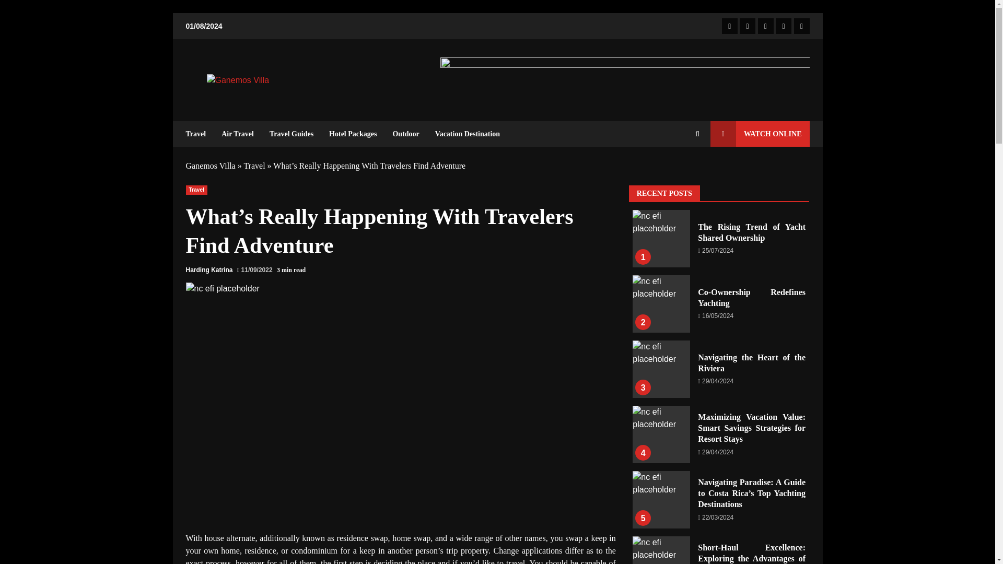 This screenshot has width=1003, height=564. What do you see at coordinates (661, 369) in the screenshot?
I see `Navigating the Heart of the Riviera` at bounding box center [661, 369].